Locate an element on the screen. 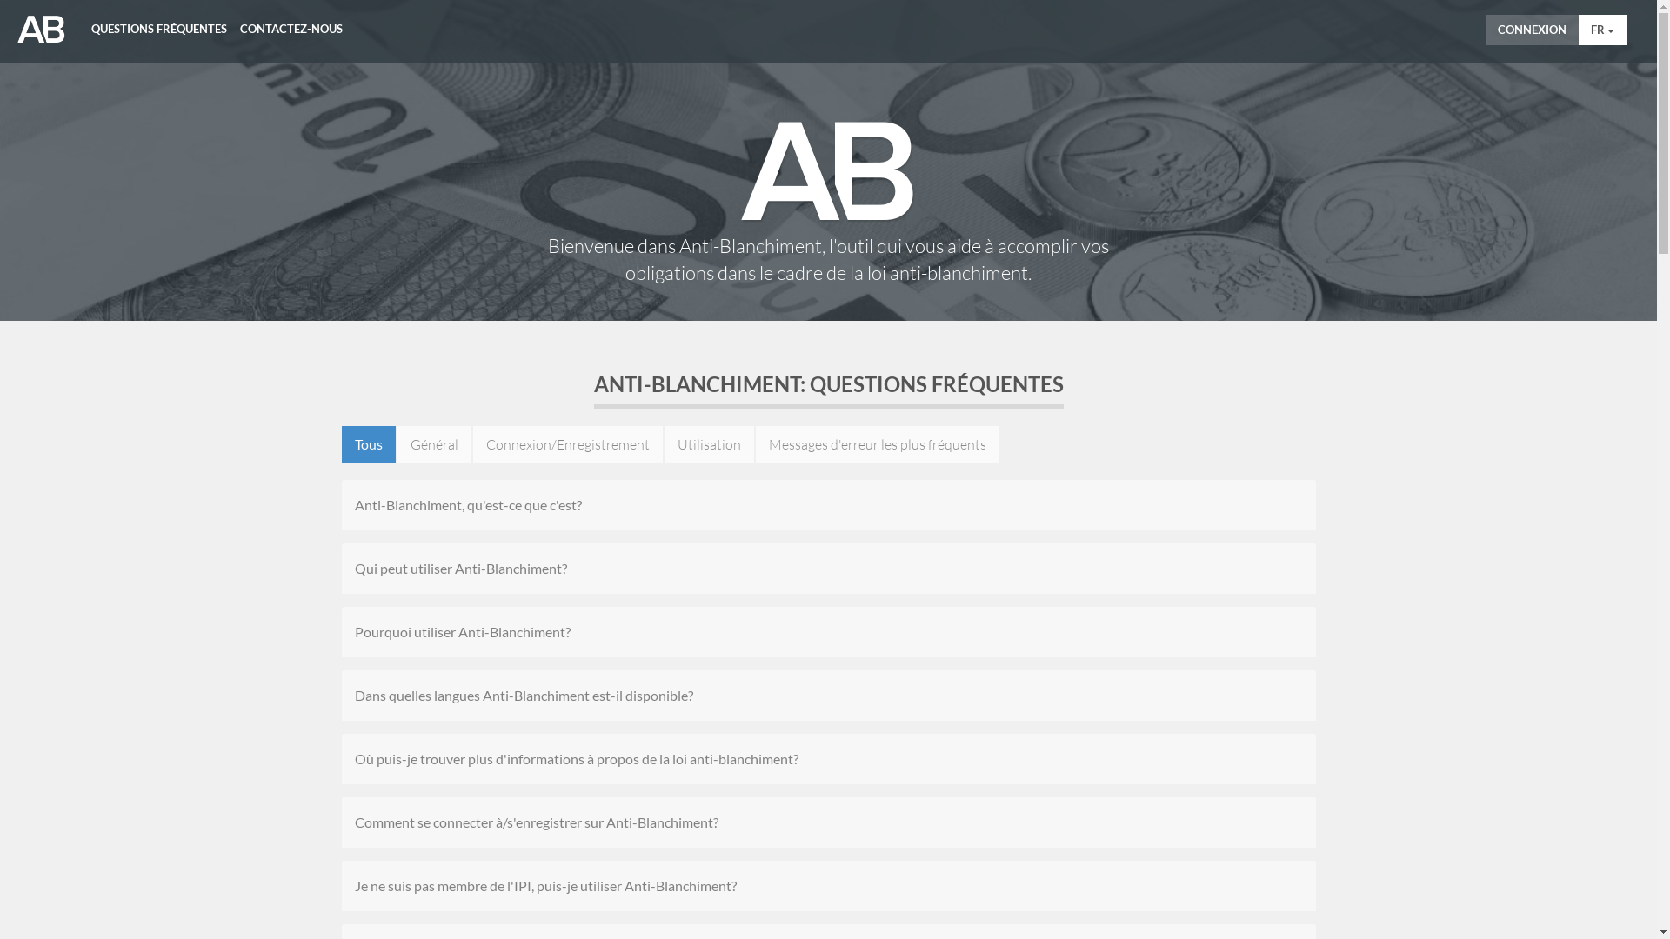  Qui peut utiliser Anti-Blanchiment? is located at coordinates (829, 569).